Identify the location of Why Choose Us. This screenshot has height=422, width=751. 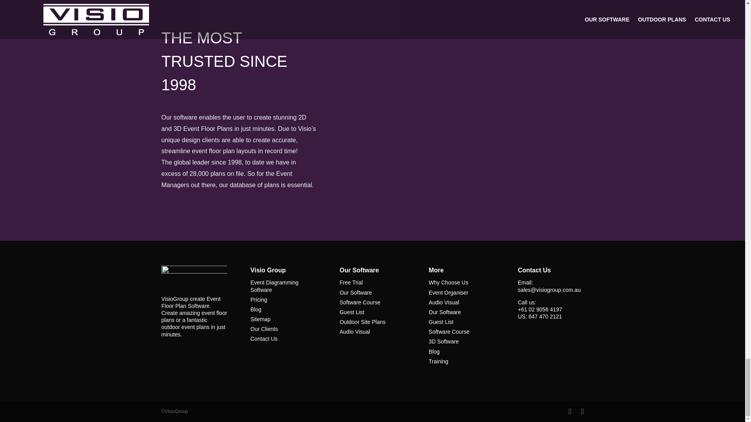
(448, 282).